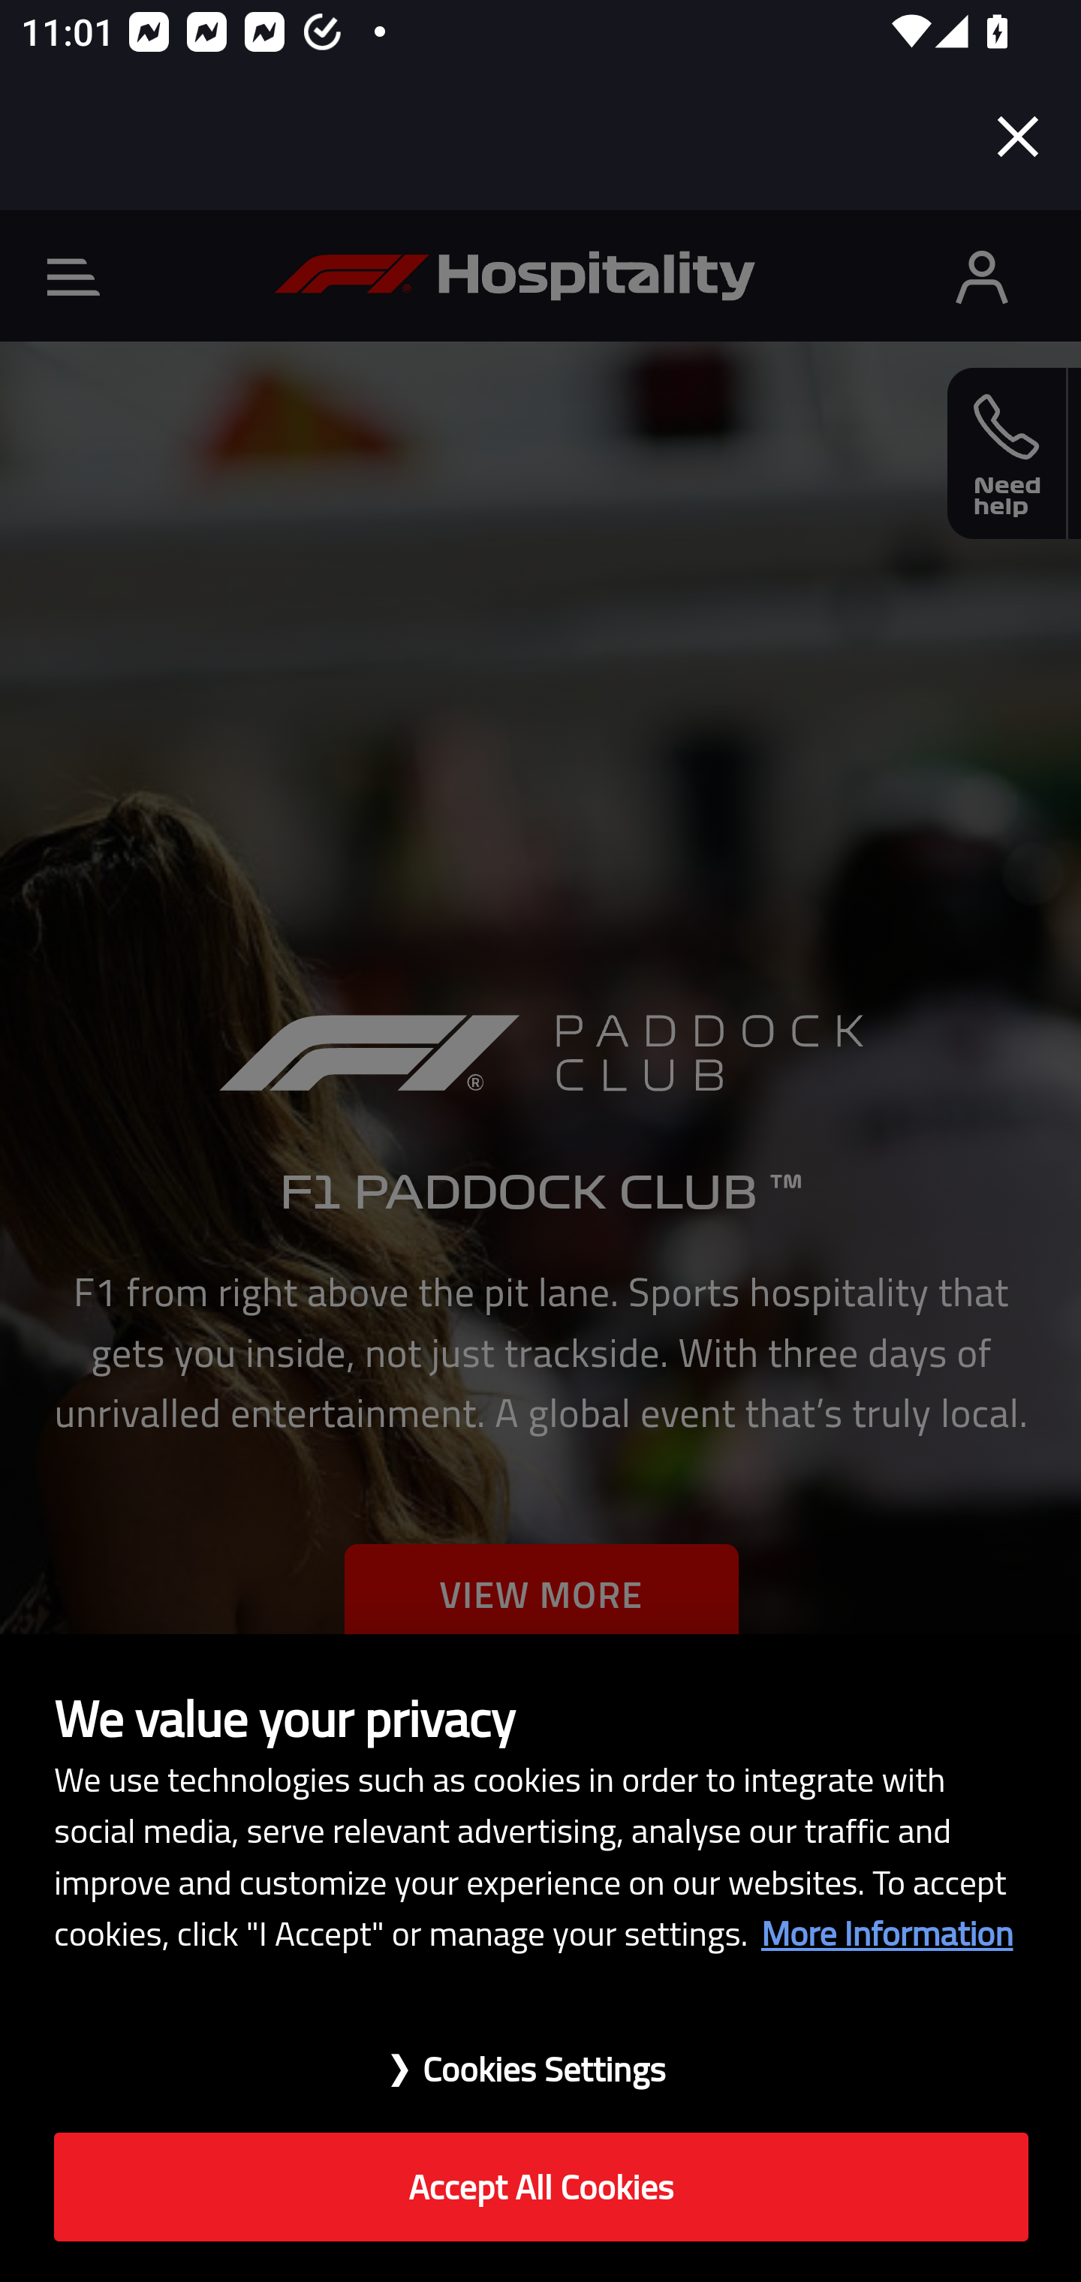 Image resolution: width=1081 pixels, height=2282 pixels. What do you see at coordinates (1007, 453) in the screenshot?
I see `phone Need help` at bounding box center [1007, 453].